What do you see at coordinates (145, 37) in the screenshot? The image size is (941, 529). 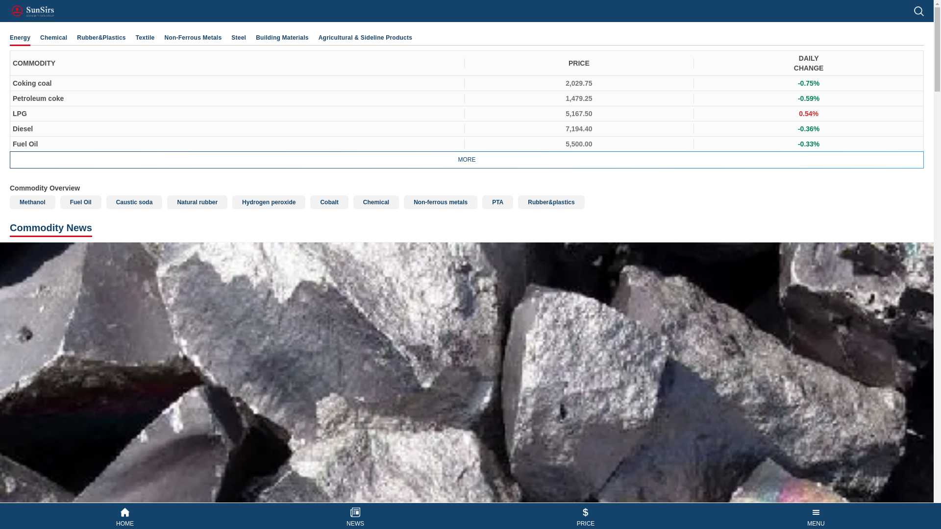 I see `Textile` at bounding box center [145, 37].